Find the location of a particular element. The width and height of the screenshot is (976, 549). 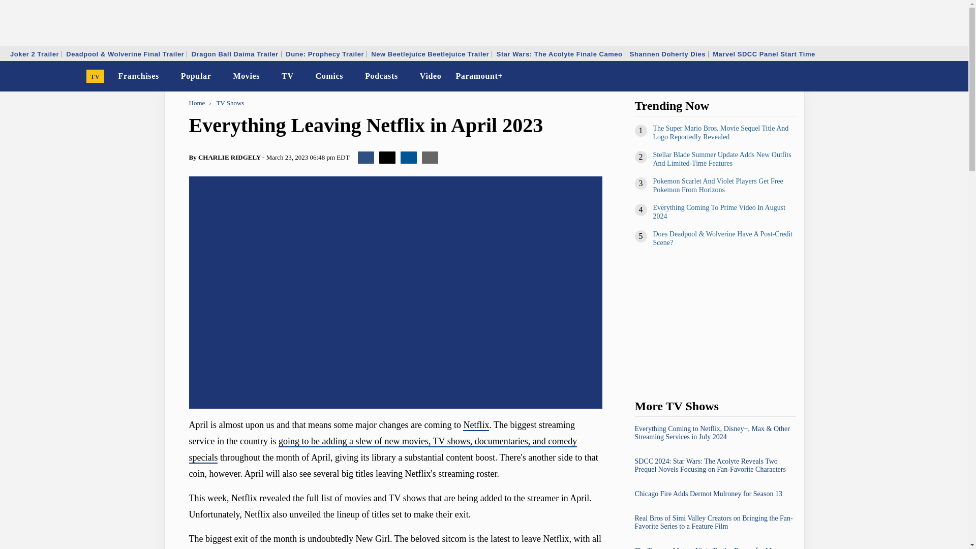

Shannen Doherty Dies is located at coordinates (668, 54).